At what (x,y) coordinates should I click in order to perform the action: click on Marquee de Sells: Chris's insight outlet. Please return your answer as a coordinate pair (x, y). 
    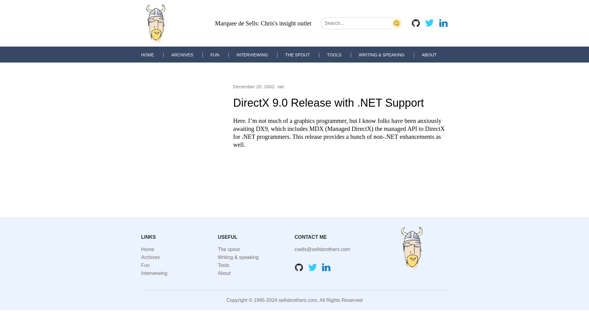
    Looking at the image, I should click on (263, 23).